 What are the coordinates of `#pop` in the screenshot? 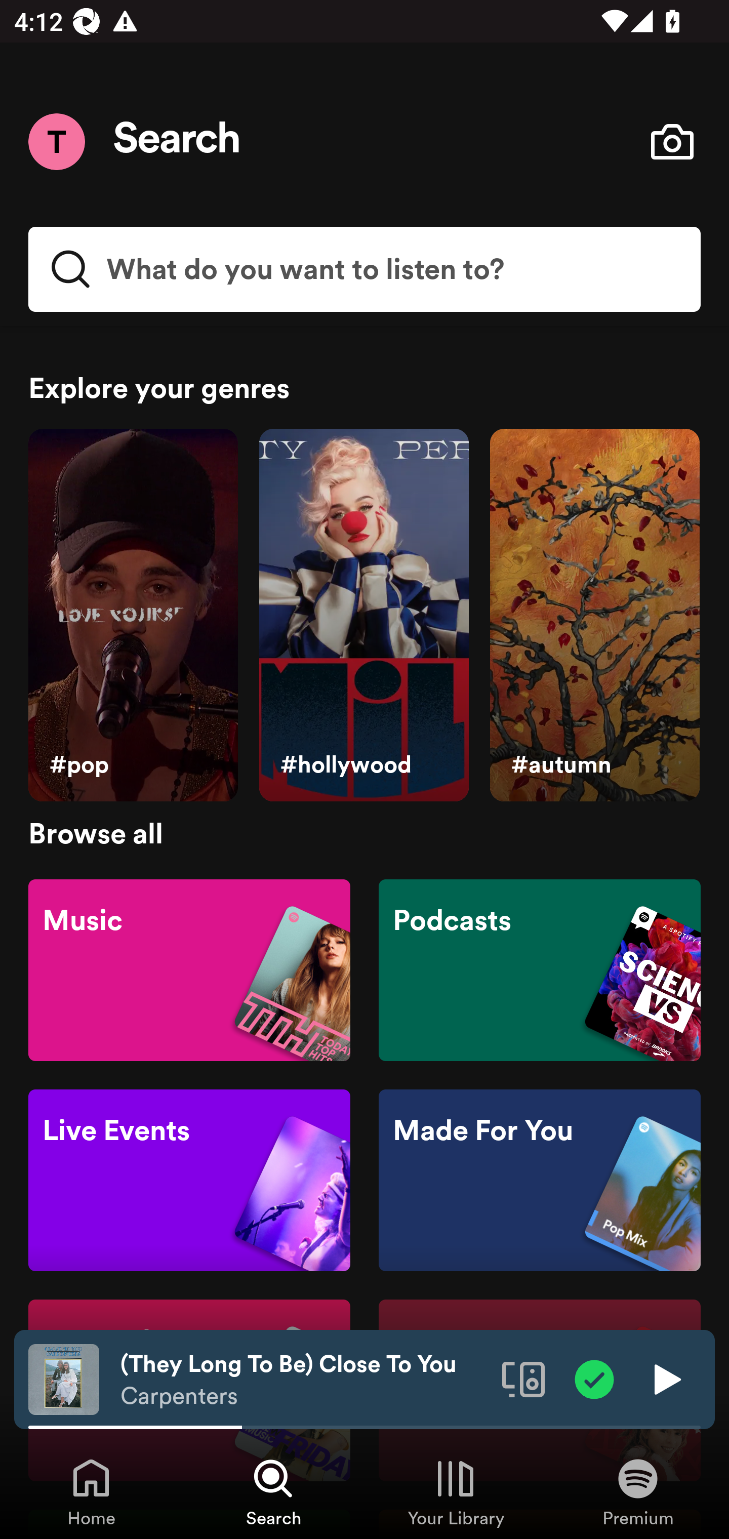 It's located at (133, 616).